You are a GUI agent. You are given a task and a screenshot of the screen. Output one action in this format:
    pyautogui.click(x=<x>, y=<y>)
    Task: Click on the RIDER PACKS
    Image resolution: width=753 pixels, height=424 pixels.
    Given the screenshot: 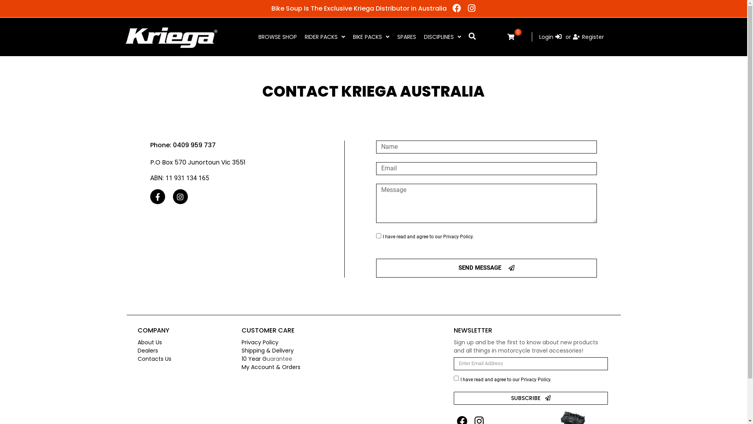 What is the action you would take?
    pyautogui.click(x=325, y=37)
    